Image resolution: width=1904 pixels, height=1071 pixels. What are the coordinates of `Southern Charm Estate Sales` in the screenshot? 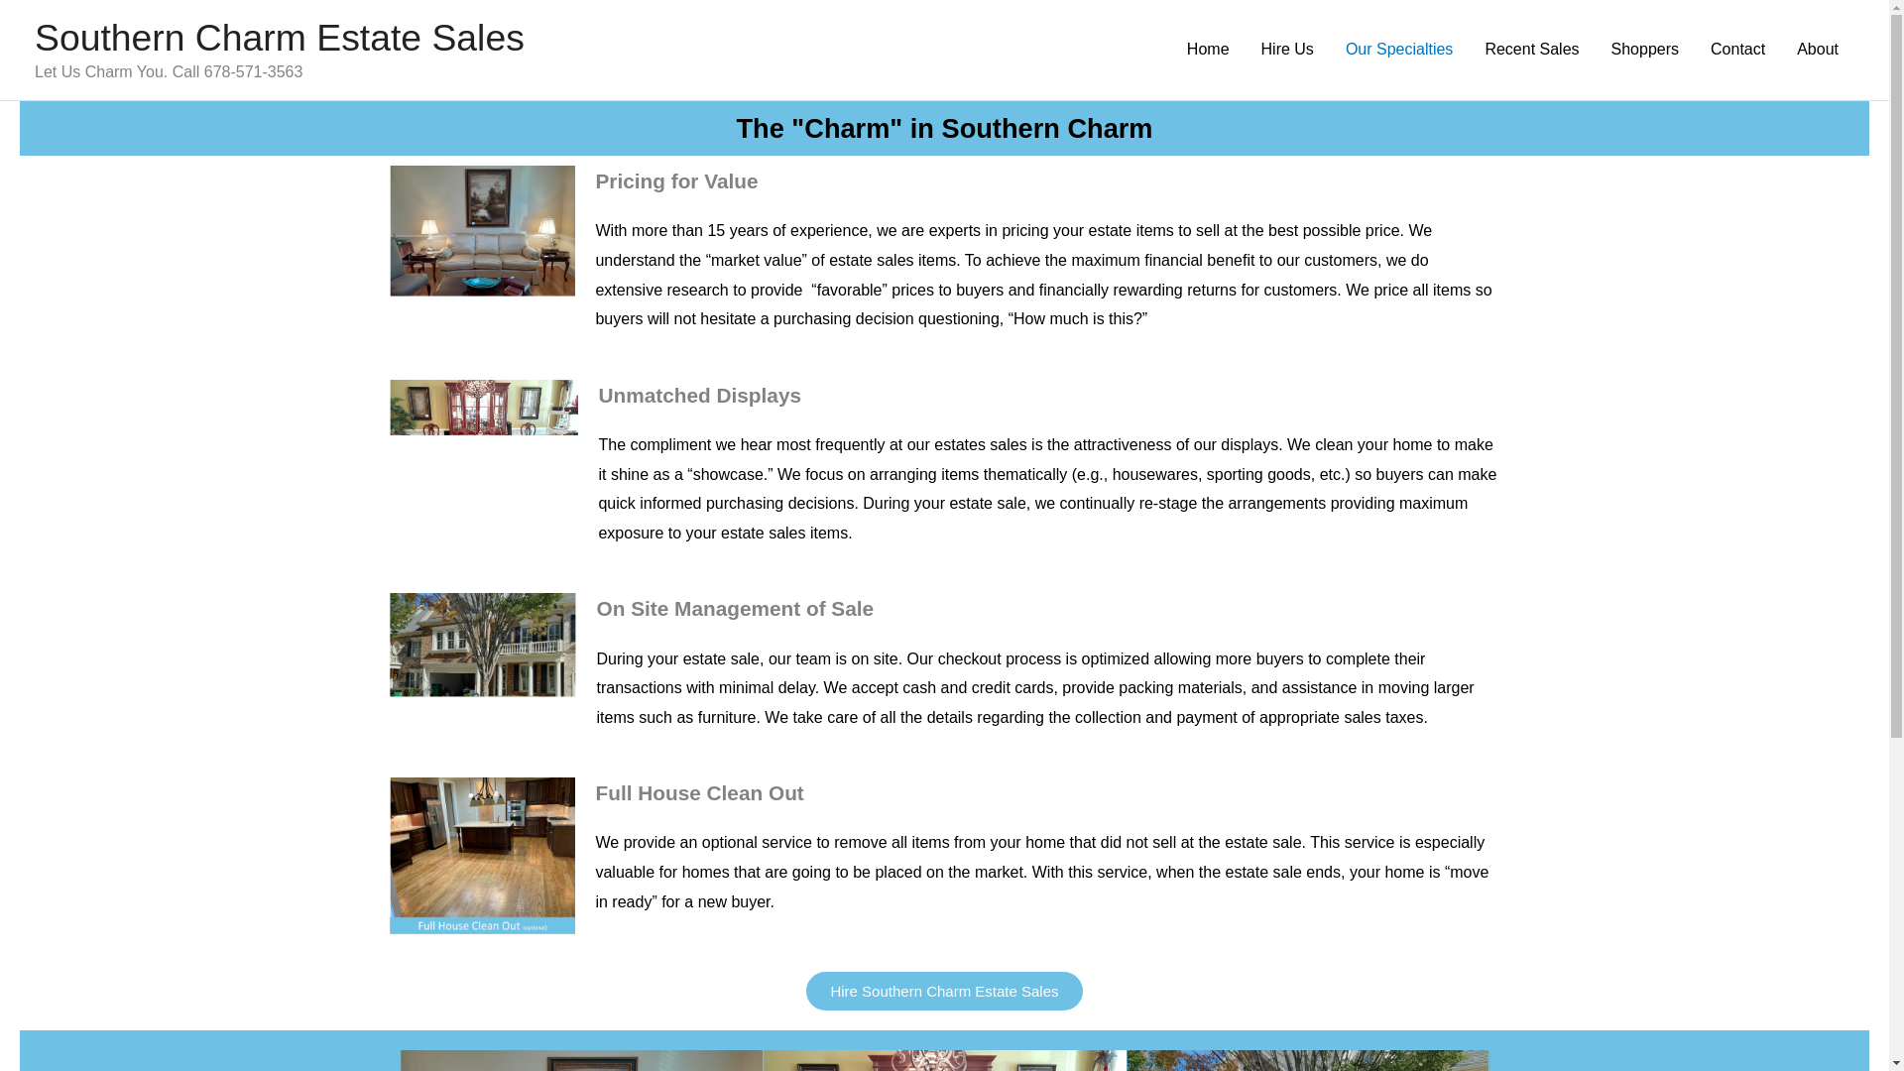 It's located at (280, 38).